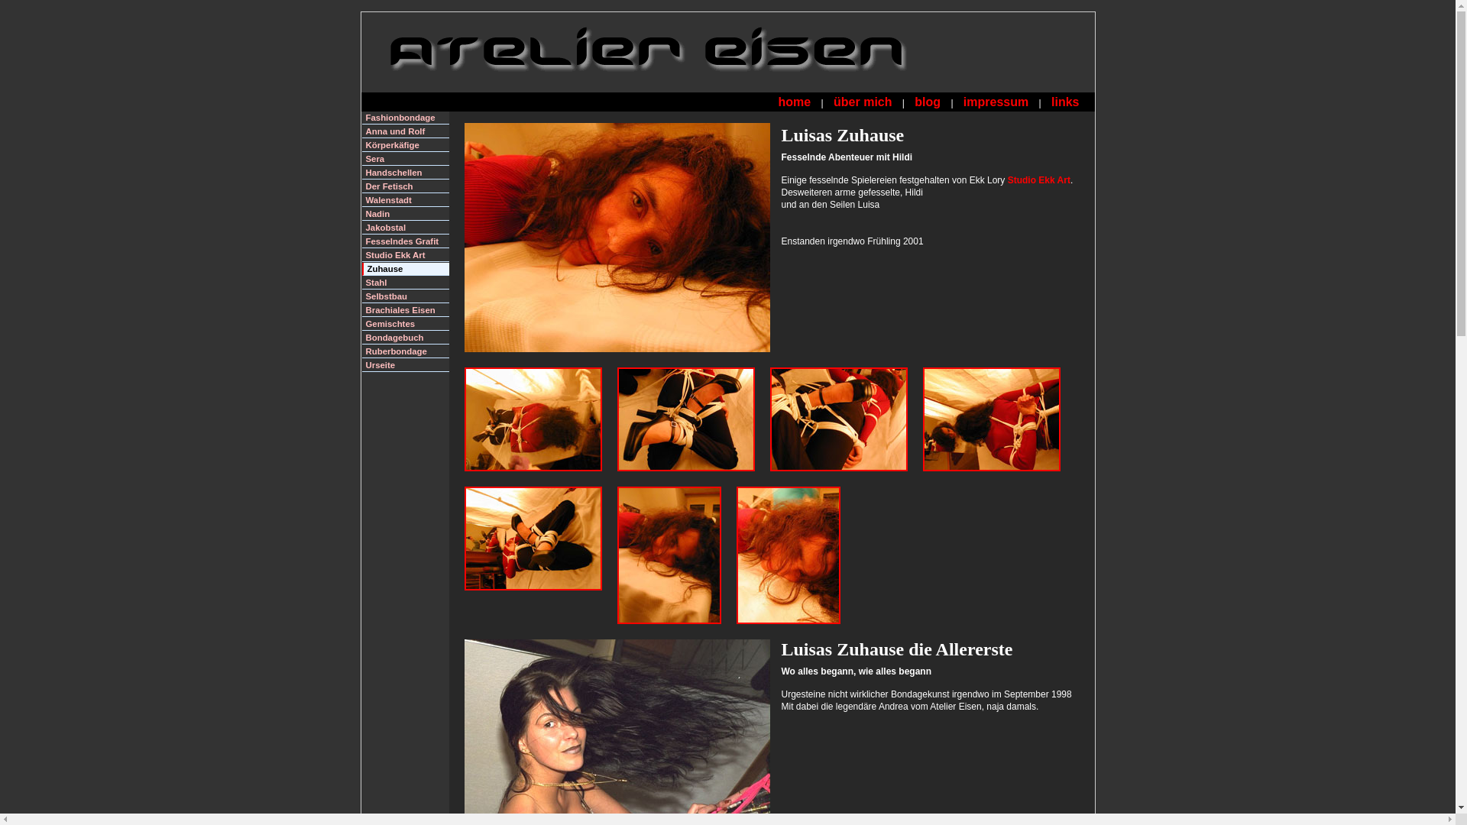  I want to click on Hildi, so click(992, 419).